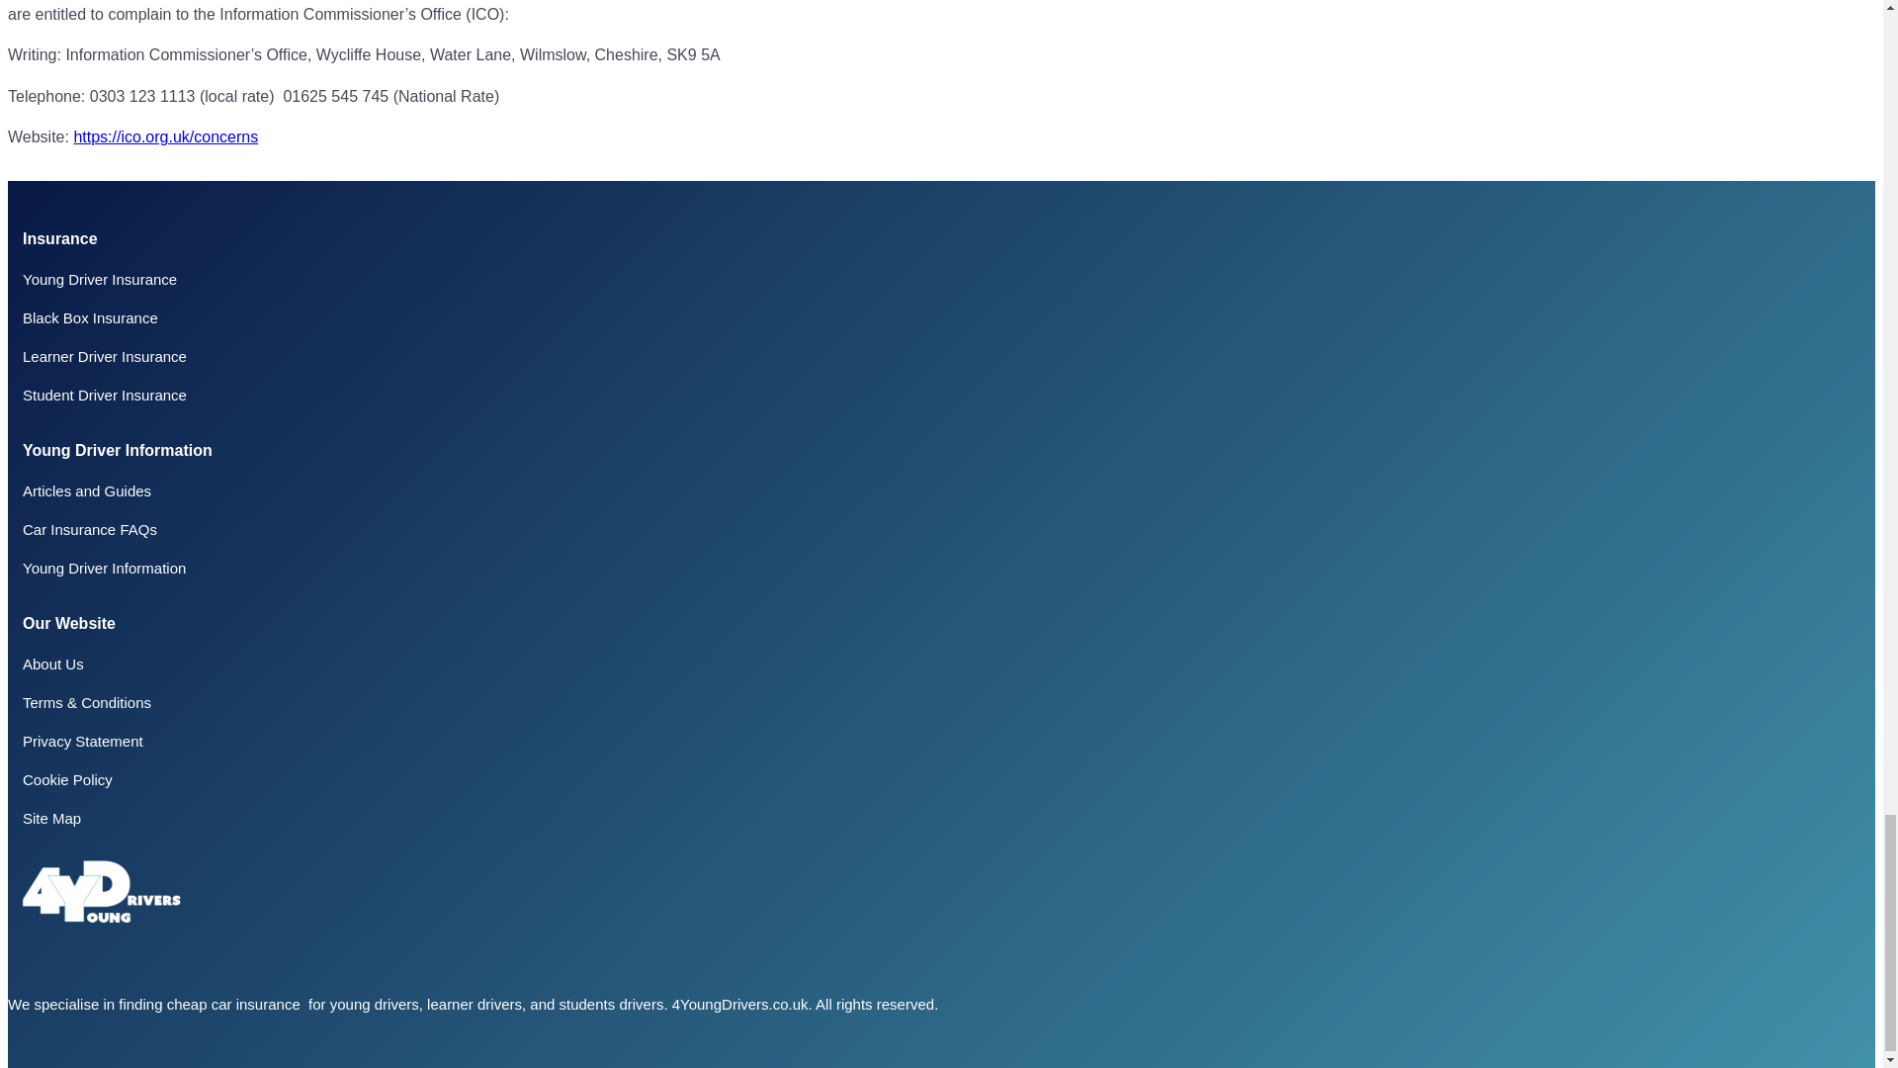 The height and width of the screenshot is (1068, 1898). Describe the element at coordinates (53, 665) in the screenshot. I see `About Us` at that location.